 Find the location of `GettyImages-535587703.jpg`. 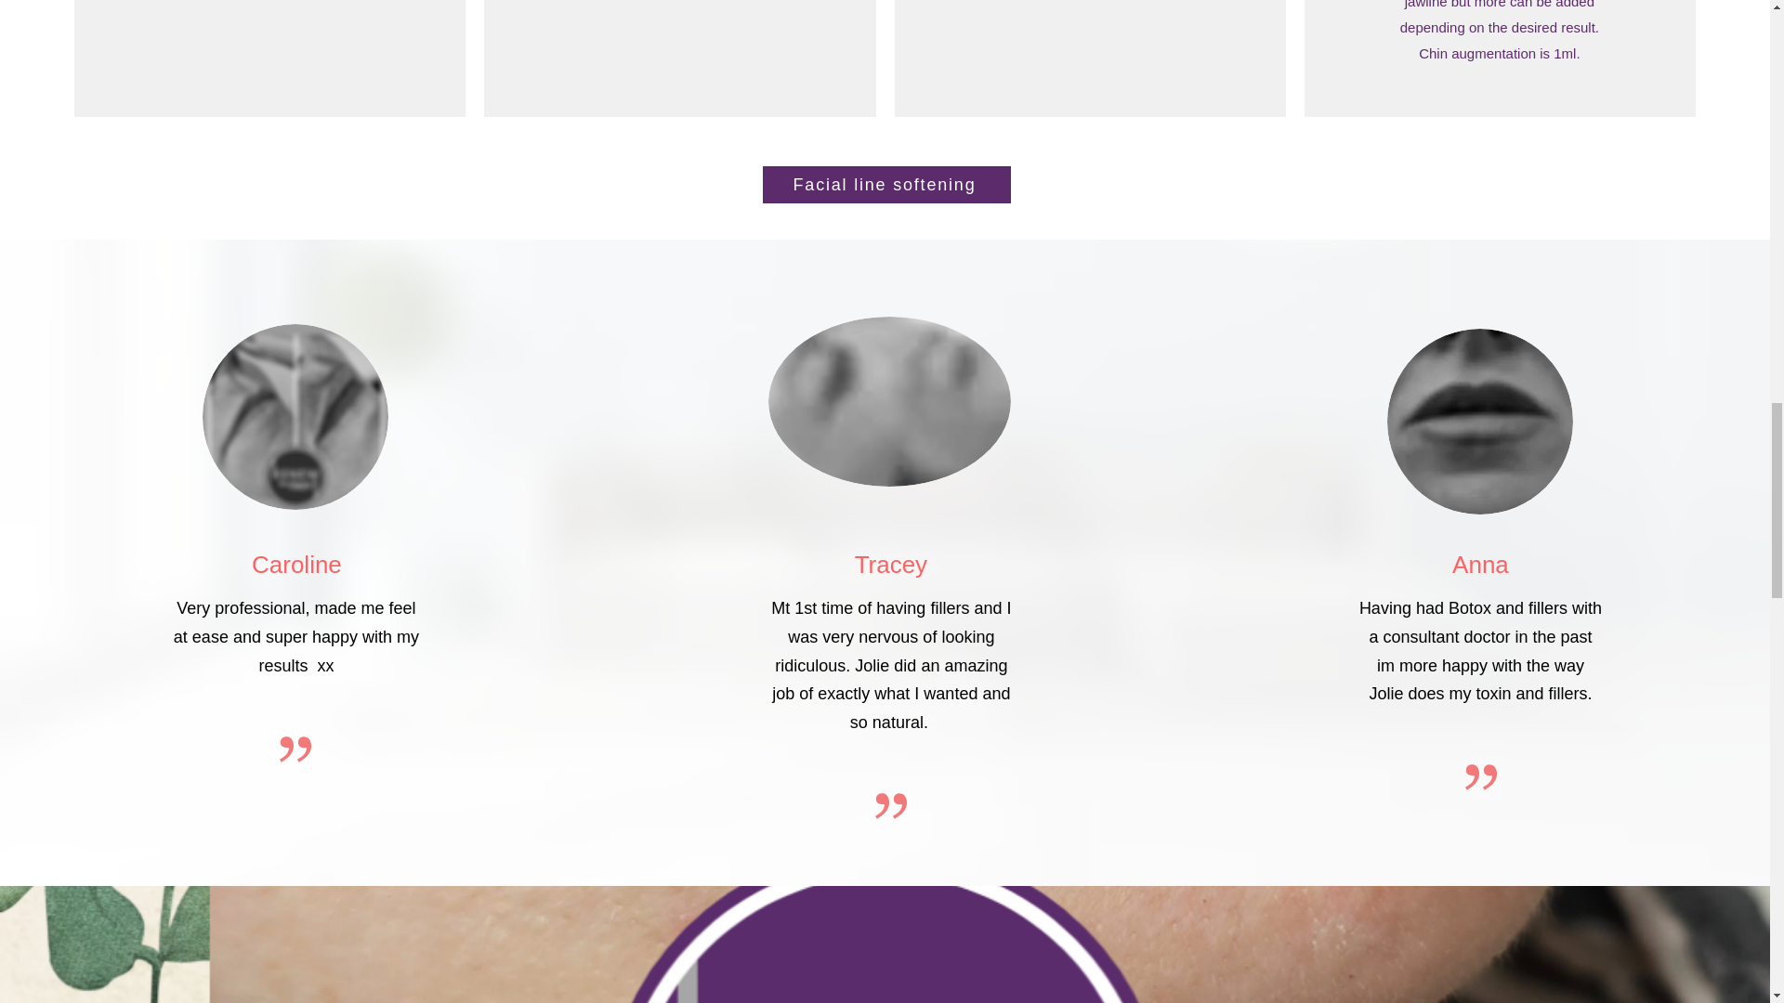

GettyImages-535587703.jpg is located at coordinates (295, 416).